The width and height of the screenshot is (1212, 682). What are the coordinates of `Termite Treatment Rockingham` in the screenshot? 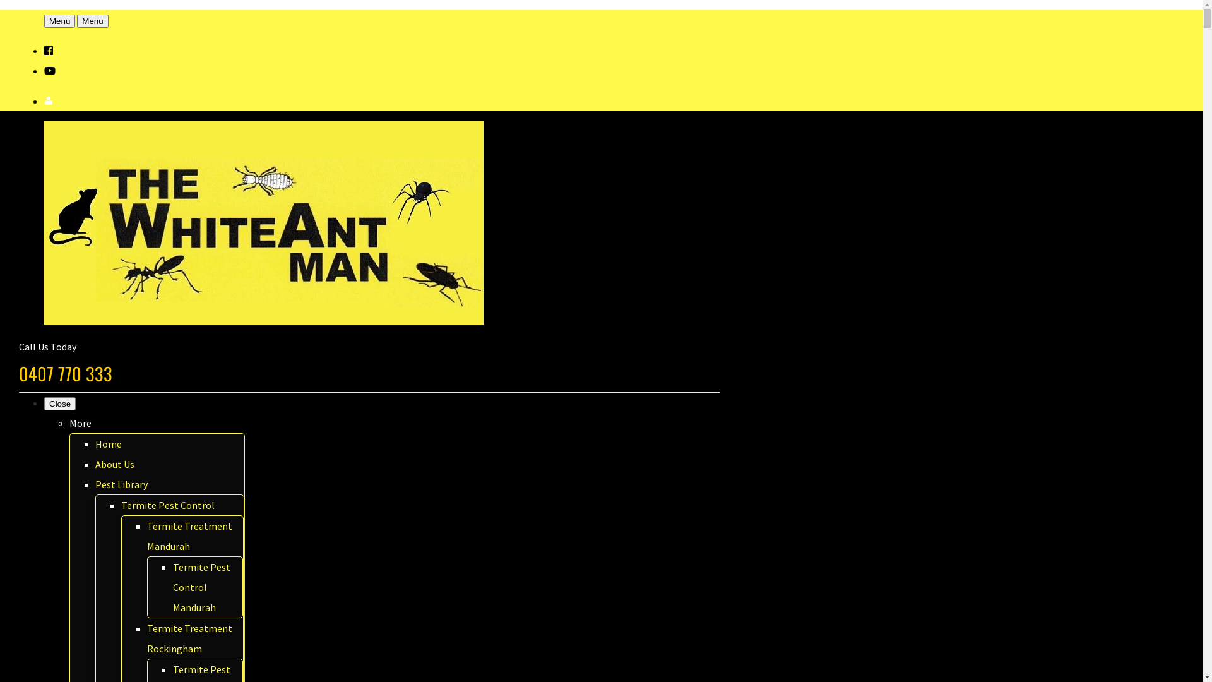 It's located at (189, 638).